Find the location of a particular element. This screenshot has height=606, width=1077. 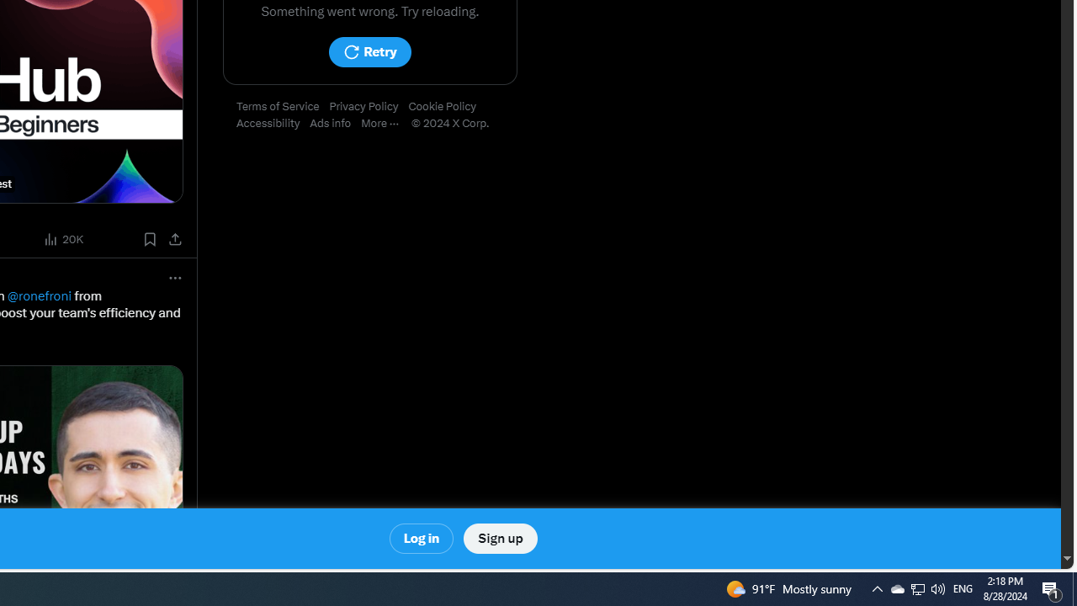

Sign up is located at coordinates (500, 539).